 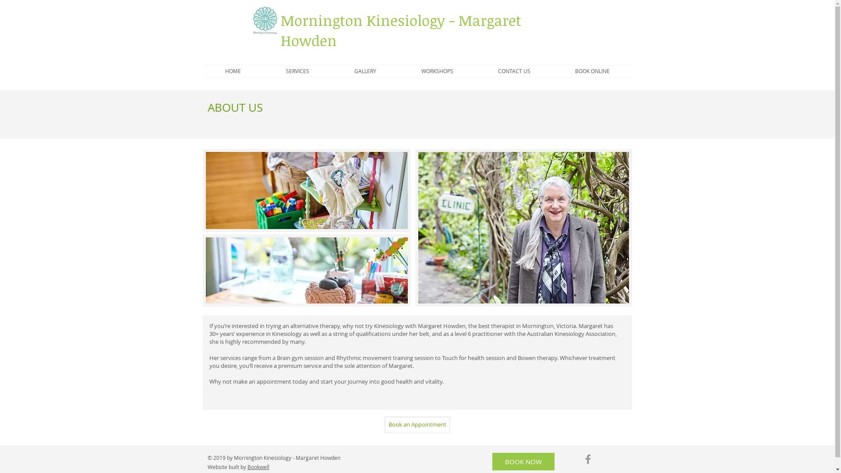 I want to click on Book an Appointment, so click(x=417, y=425).